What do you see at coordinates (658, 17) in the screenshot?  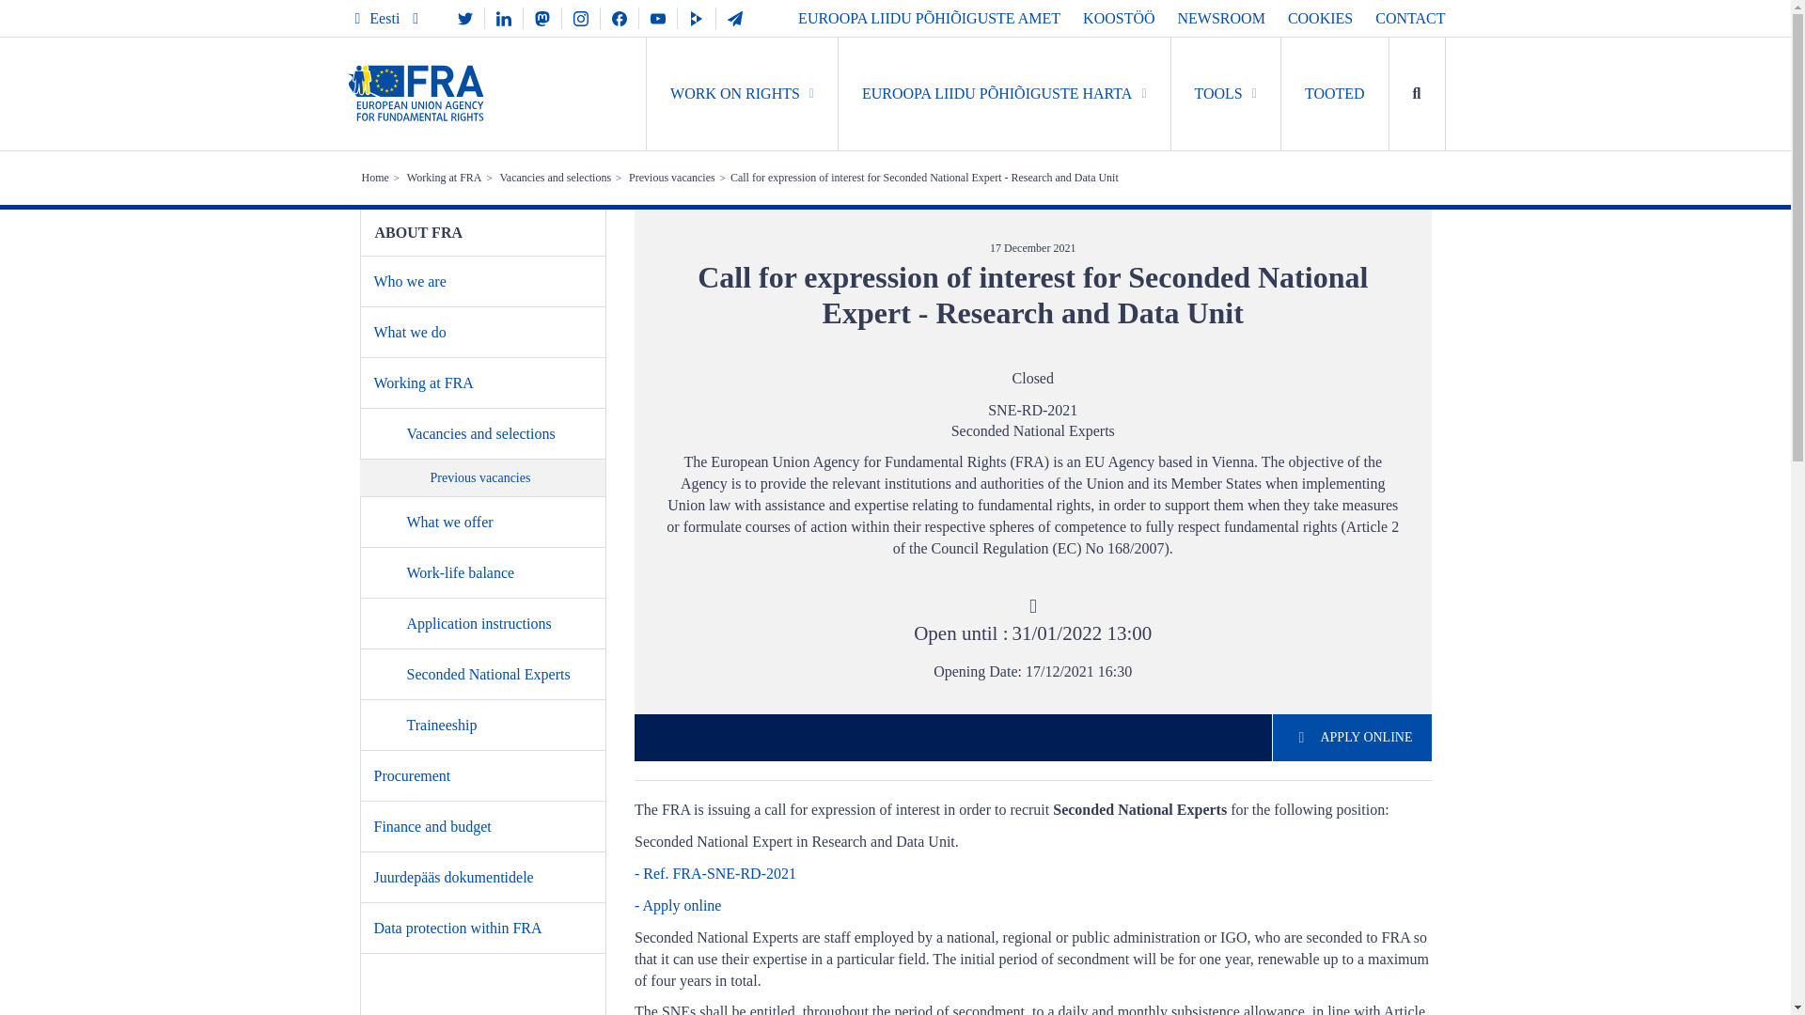 I see `YouTube` at bounding box center [658, 17].